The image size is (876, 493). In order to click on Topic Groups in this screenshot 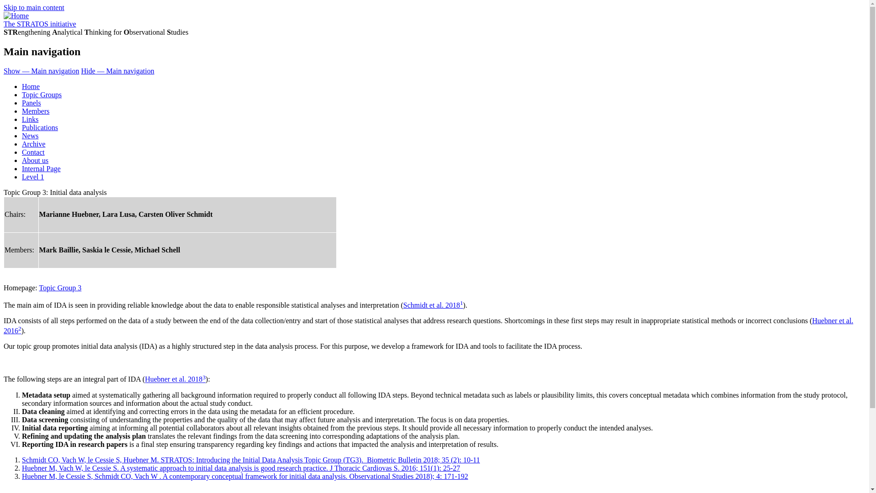, I will do `click(42, 94)`.